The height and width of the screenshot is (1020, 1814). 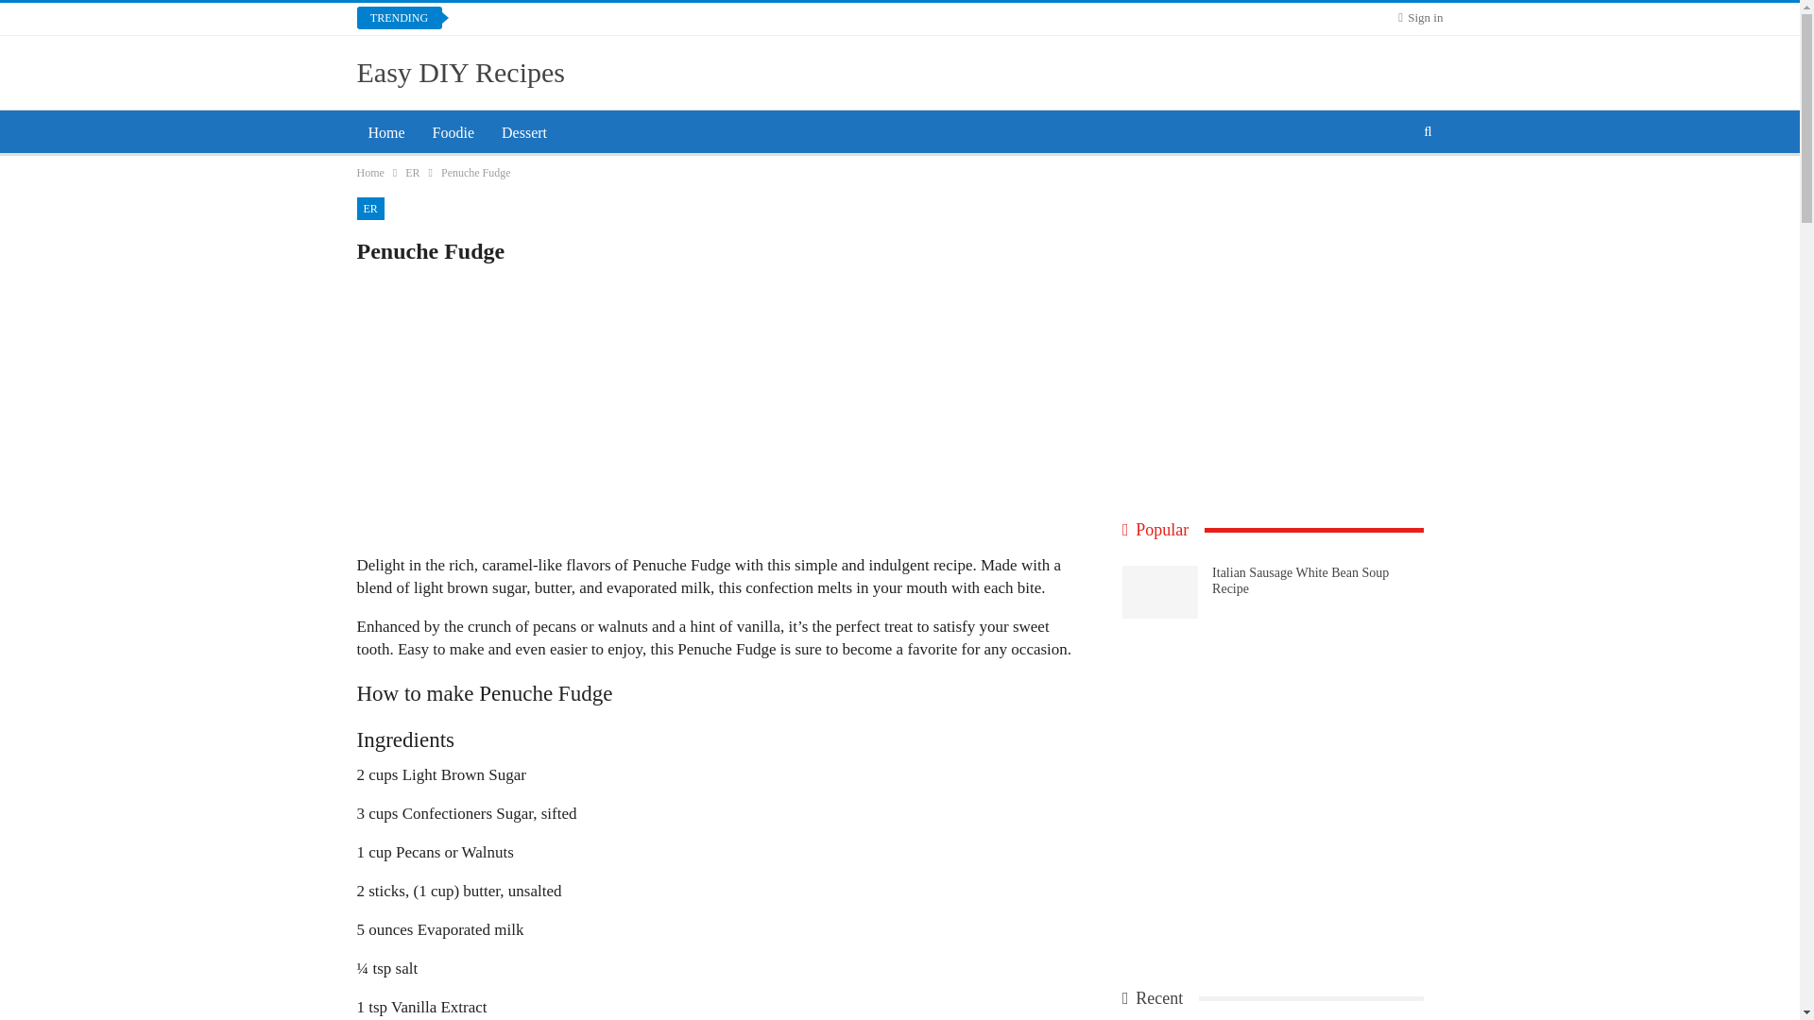 What do you see at coordinates (1160, 591) in the screenshot?
I see `Italian Sausage White Bean Soup Recipe` at bounding box center [1160, 591].